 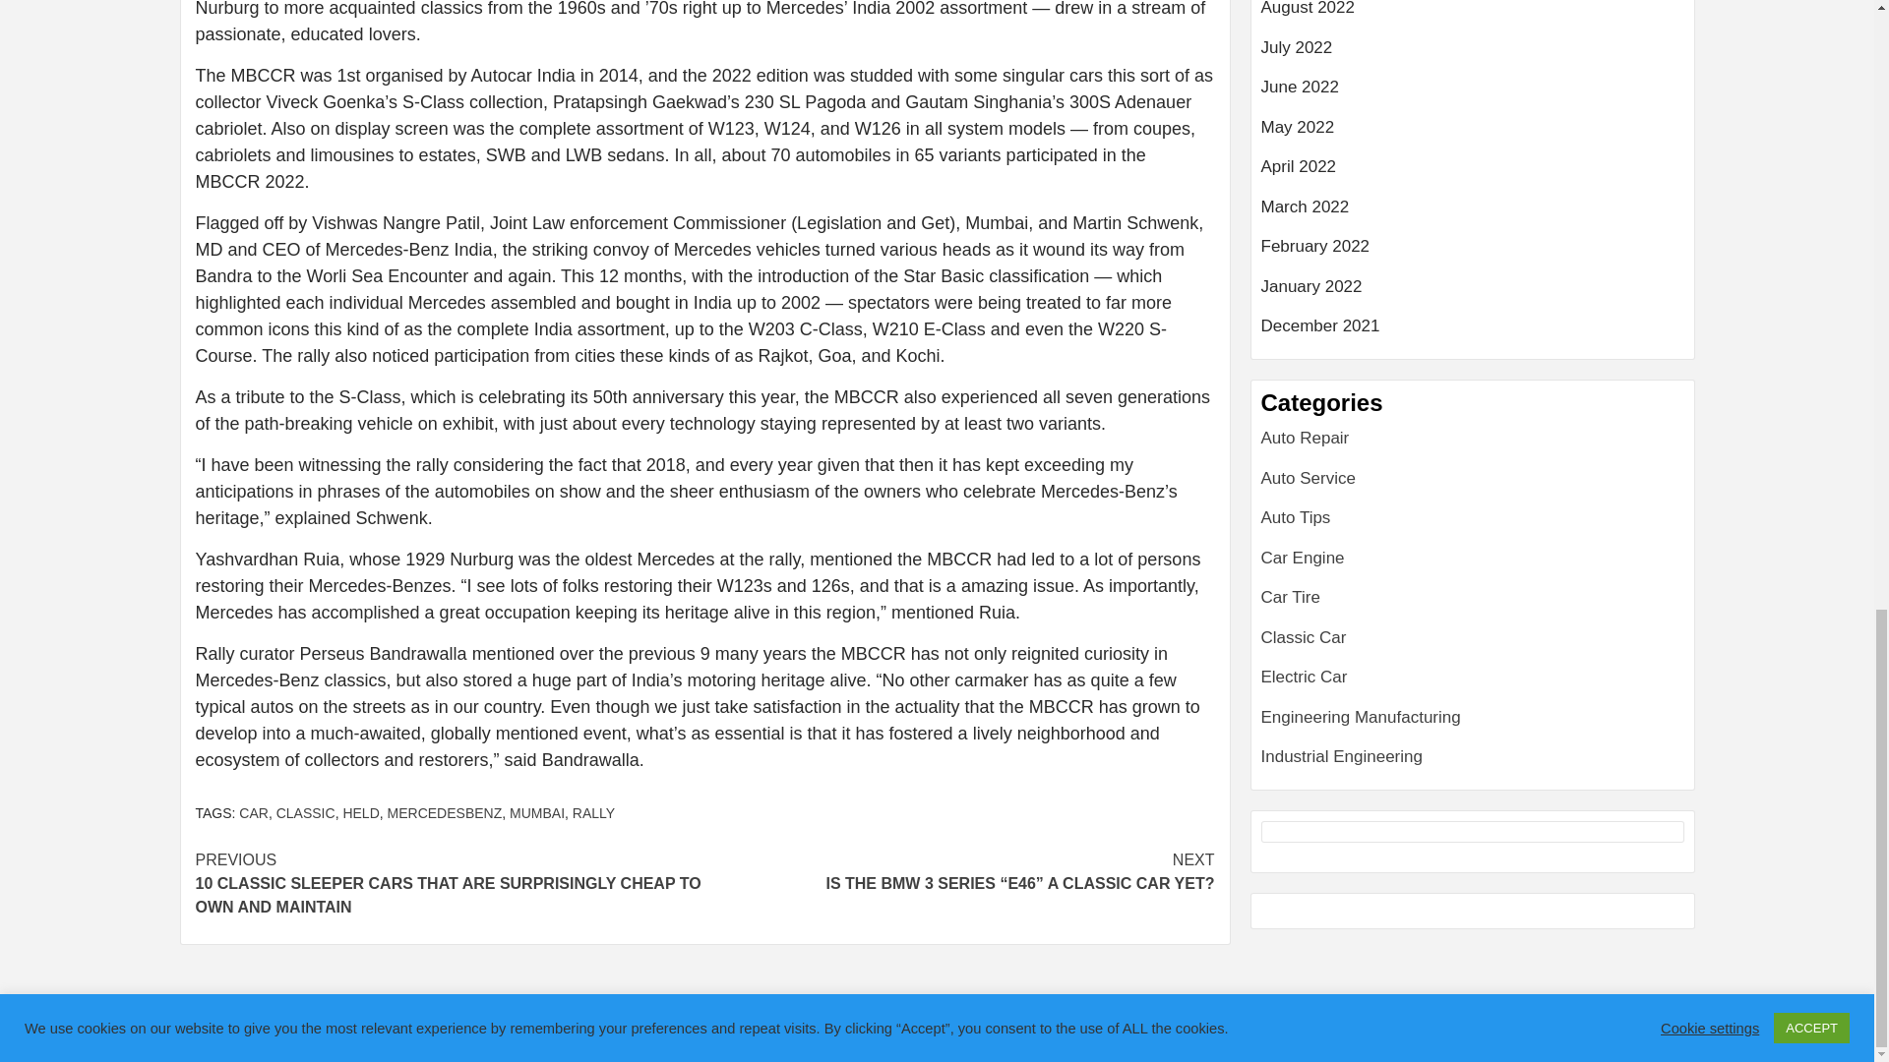 What do you see at coordinates (305, 812) in the screenshot?
I see `CLASSIC` at bounding box center [305, 812].